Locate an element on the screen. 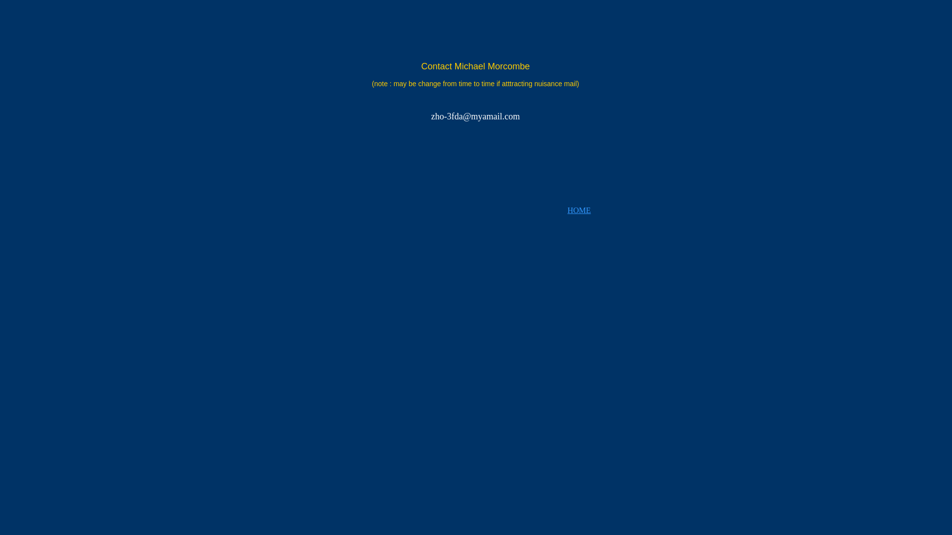 The image size is (952, 535). HOME is located at coordinates (579, 210).